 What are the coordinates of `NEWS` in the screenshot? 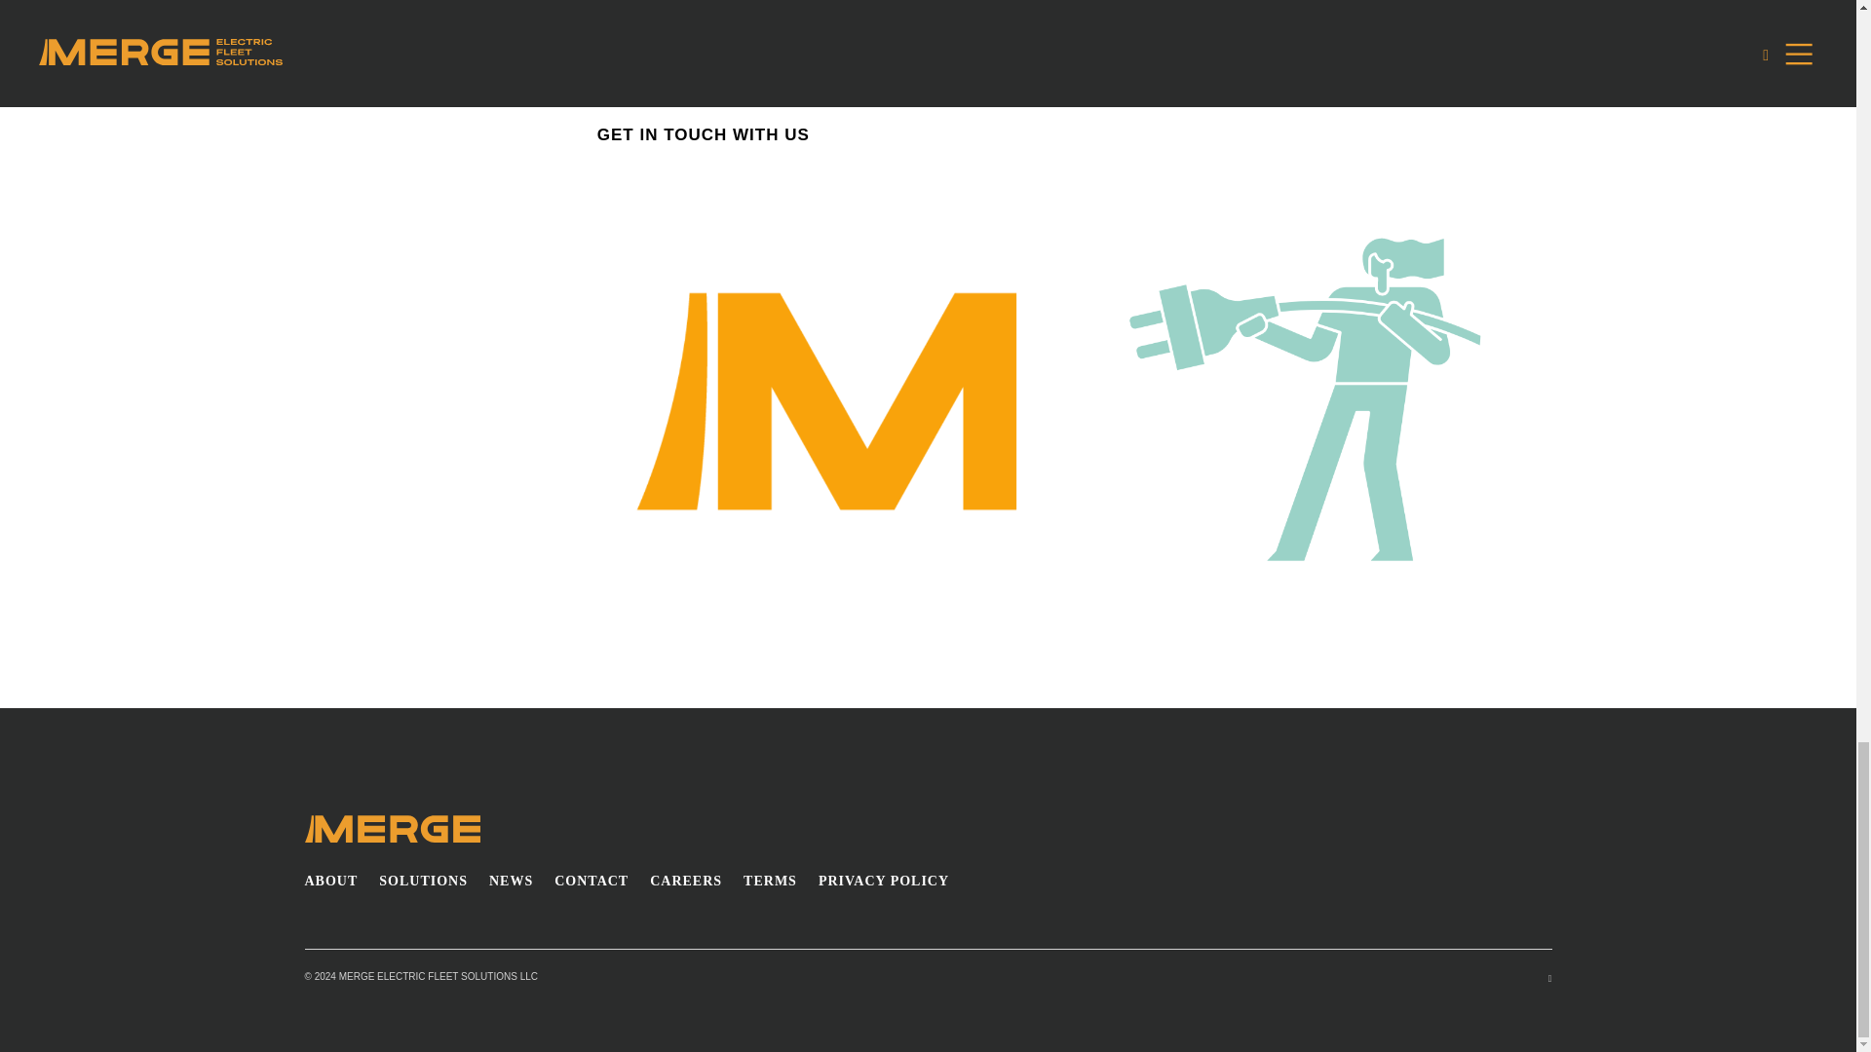 It's located at (511, 881).